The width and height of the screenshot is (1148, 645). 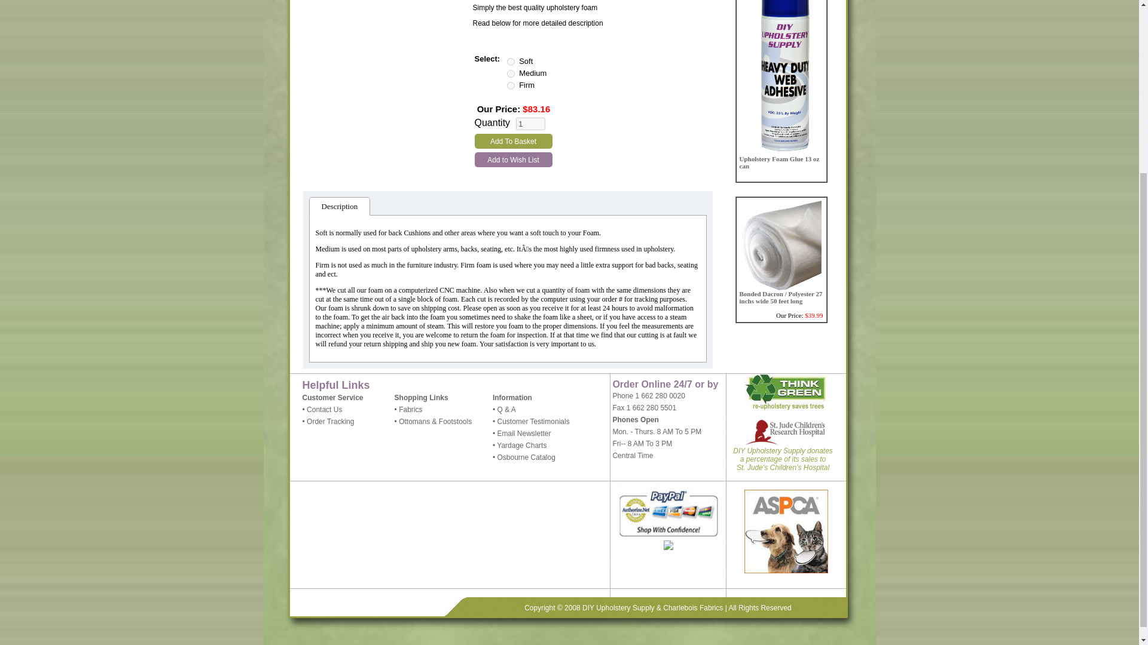 I want to click on Add To Basket, so click(x=513, y=141).